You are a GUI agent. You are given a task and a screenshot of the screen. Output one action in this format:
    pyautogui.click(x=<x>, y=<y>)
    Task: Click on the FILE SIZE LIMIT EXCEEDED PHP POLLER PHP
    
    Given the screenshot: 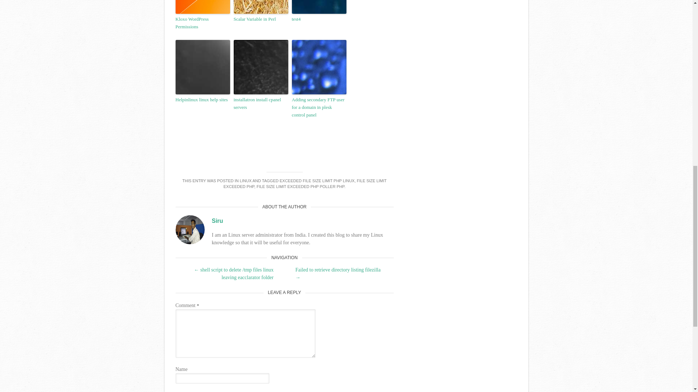 What is the action you would take?
    pyautogui.click(x=300, y=186)
    